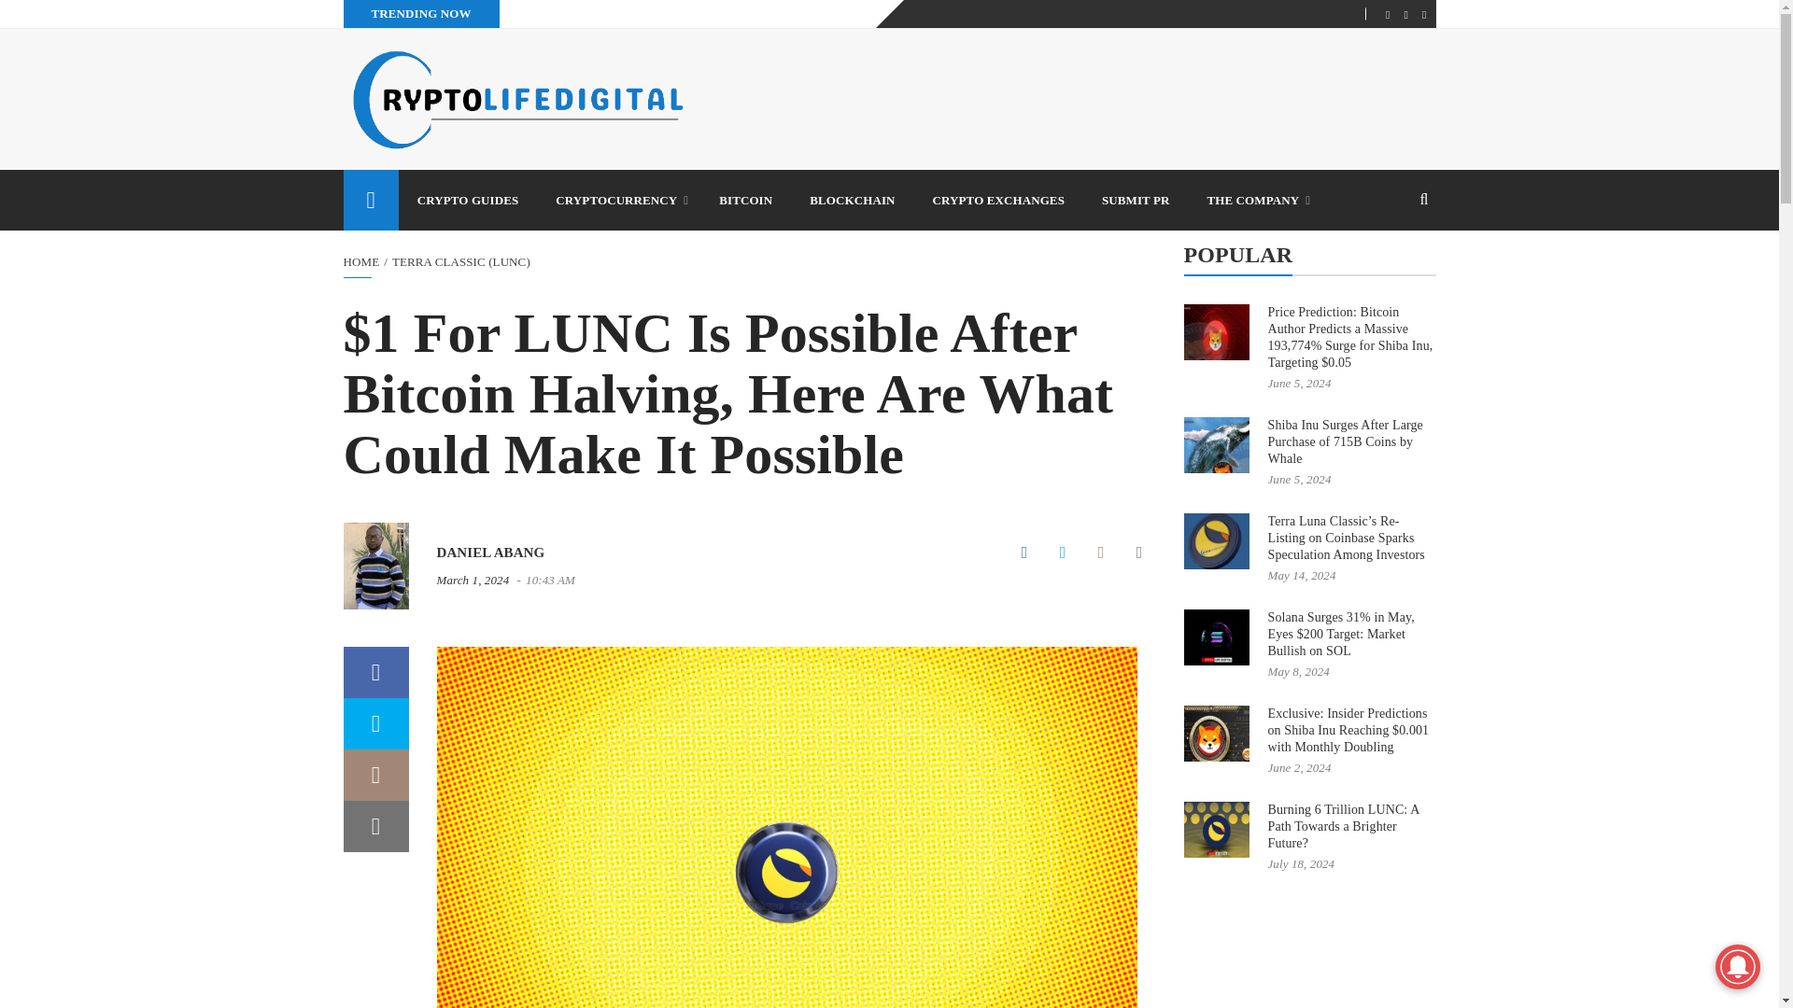 The width and height of the screenshot is (1793, 1008). Describe the element at coordinates (1062, 553) in the screenshot. I see `Twitter` at that location.